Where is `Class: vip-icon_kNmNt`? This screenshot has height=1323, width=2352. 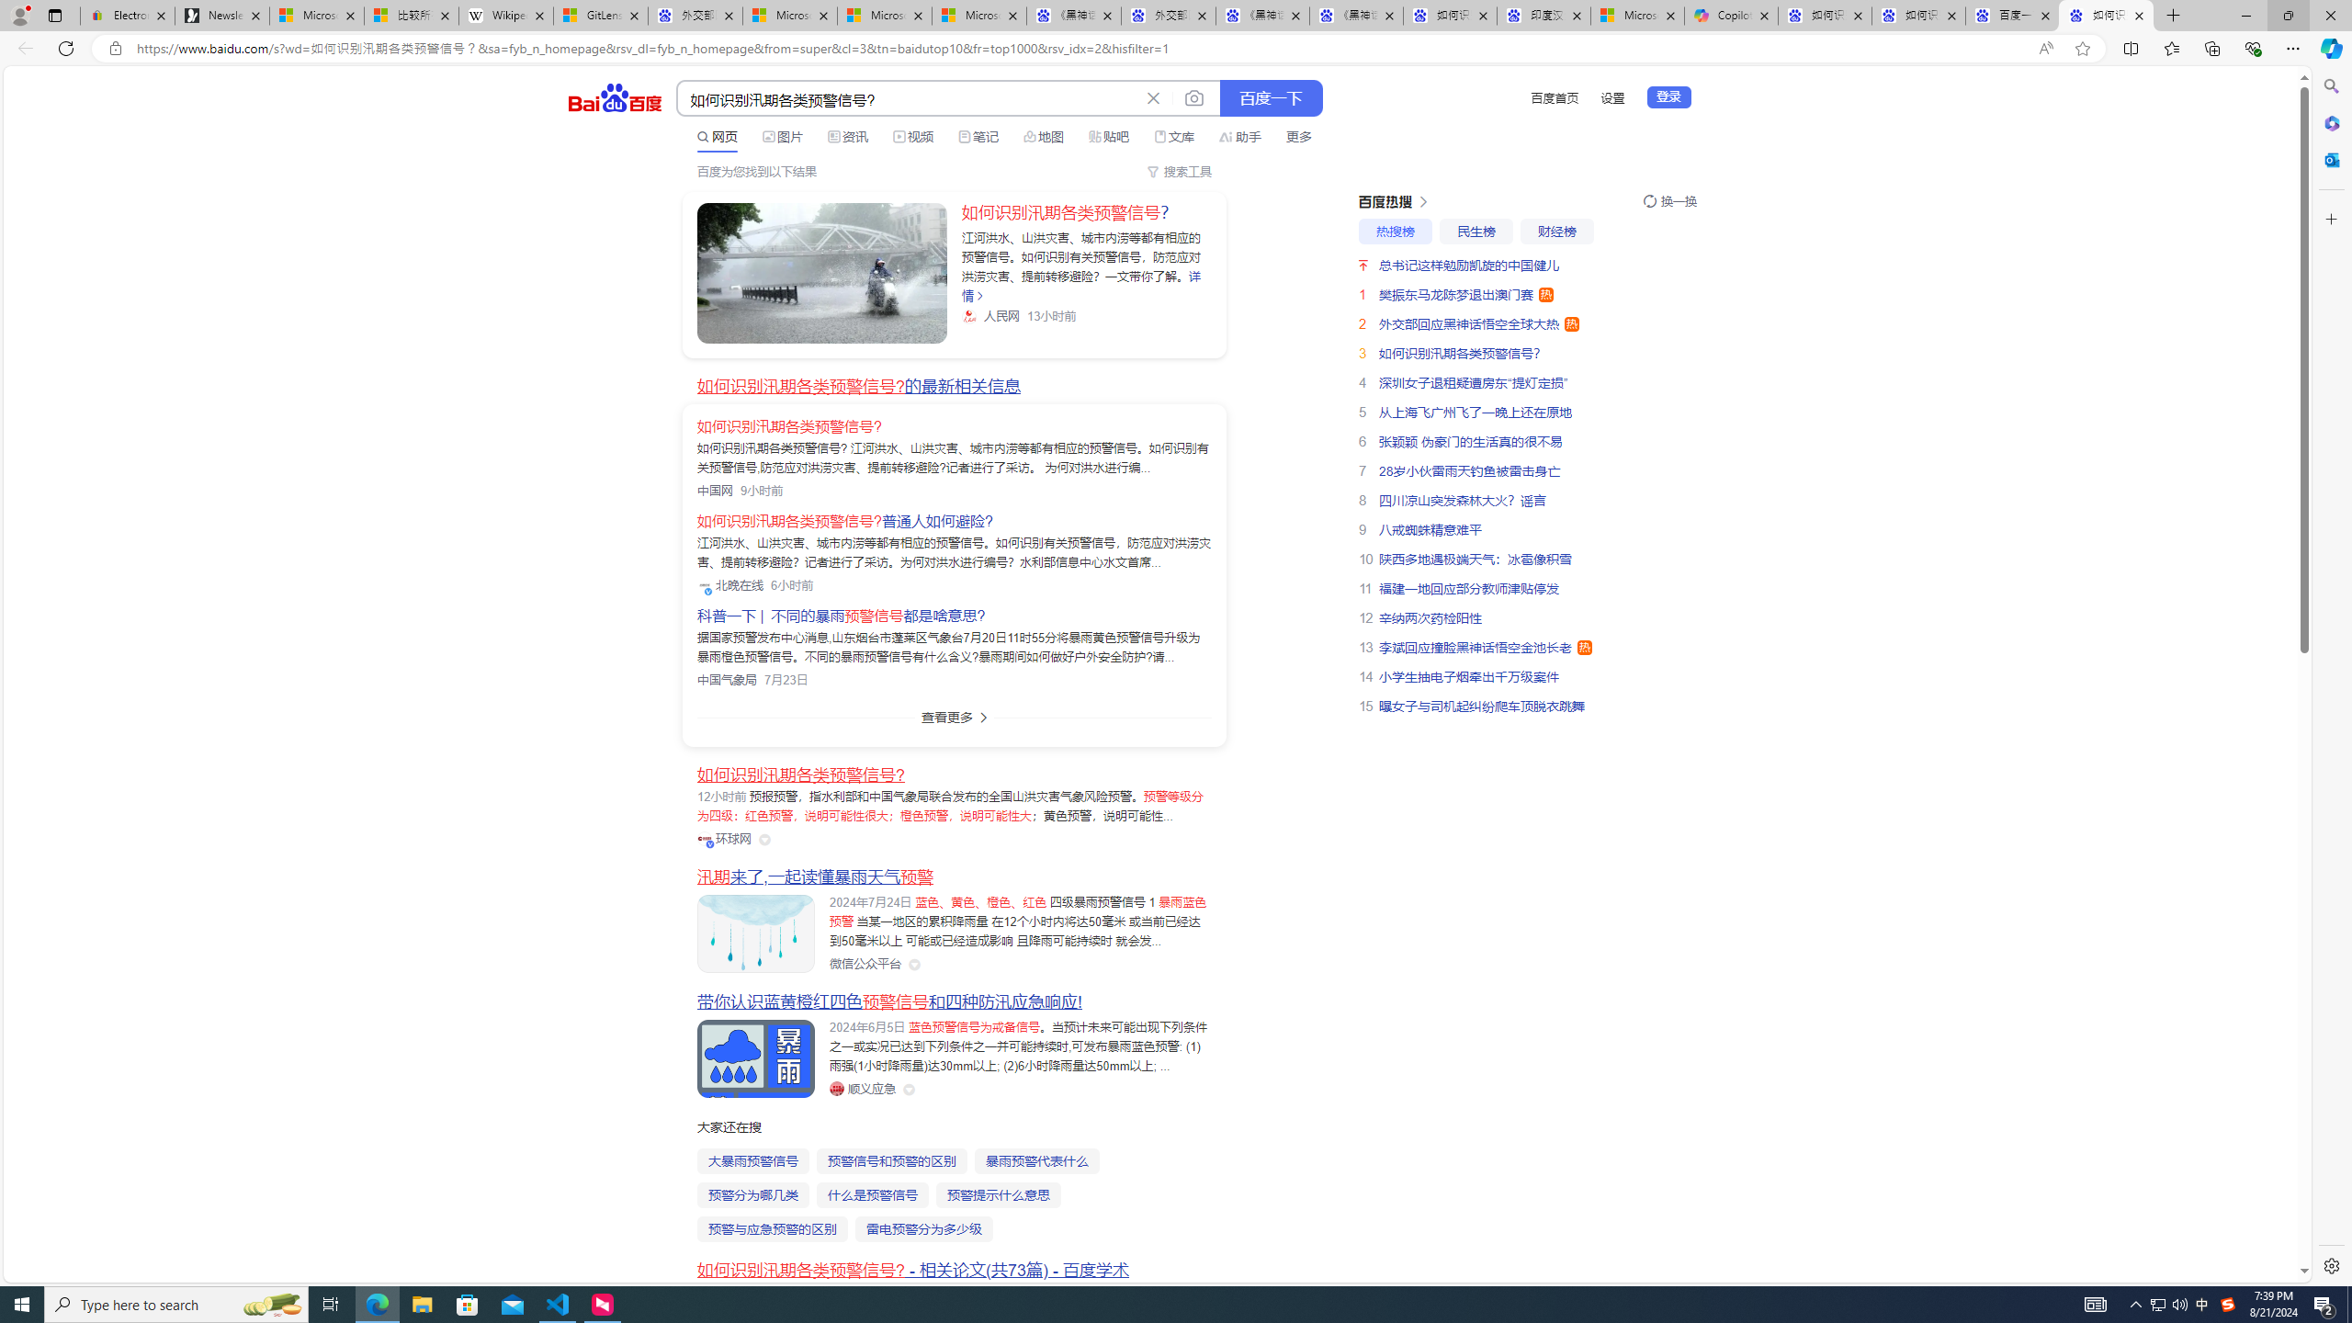
Class: vip-icon_kNmNt is located at coordinates (710, 844).